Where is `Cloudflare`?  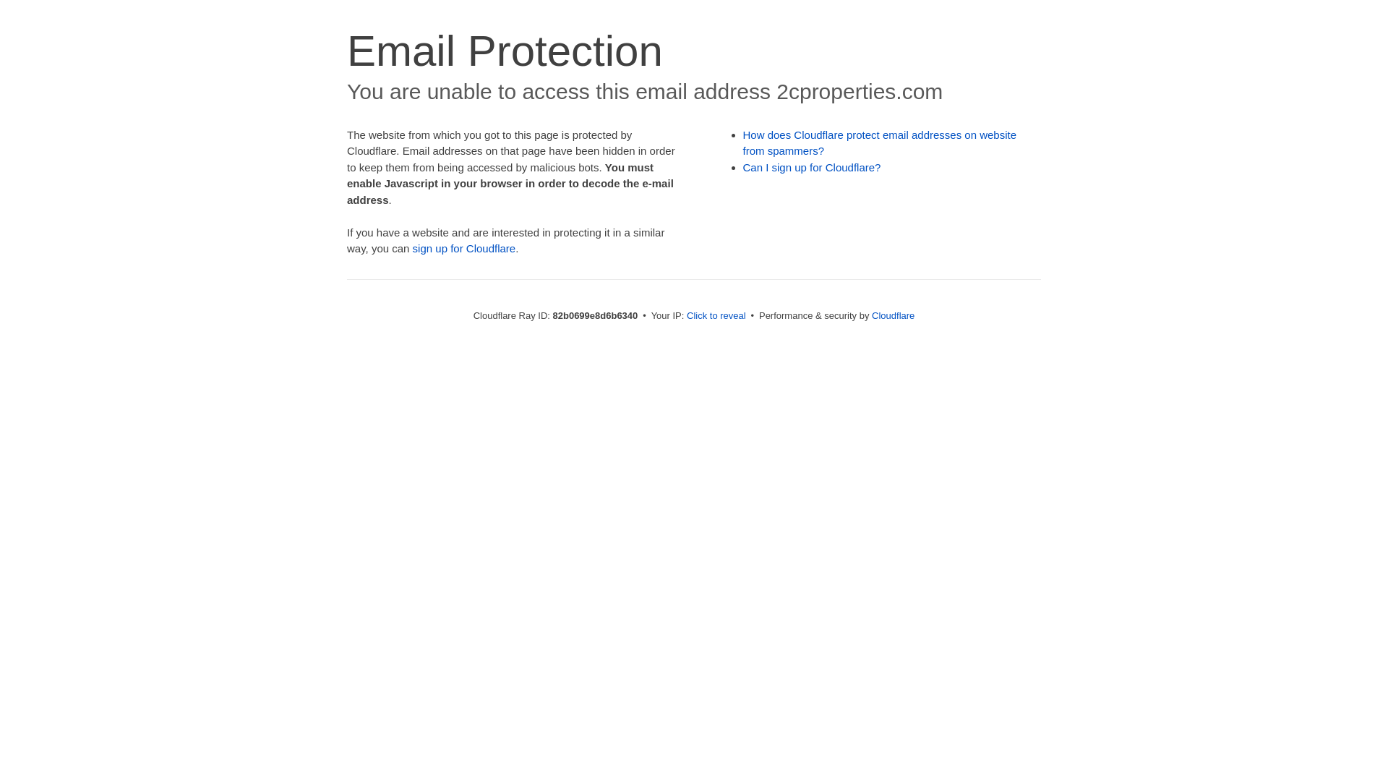 Cloudflare is located at coordinates (894, 315).